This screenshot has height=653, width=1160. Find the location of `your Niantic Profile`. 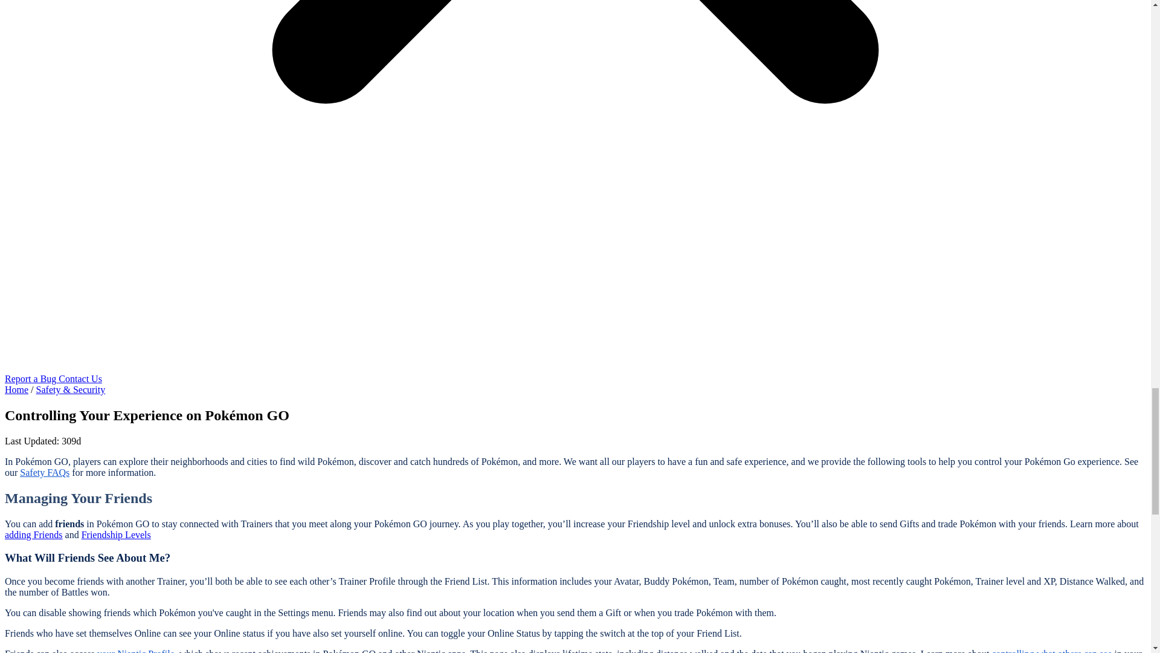

your Niantic Profile is located at coordinates (136, 651).